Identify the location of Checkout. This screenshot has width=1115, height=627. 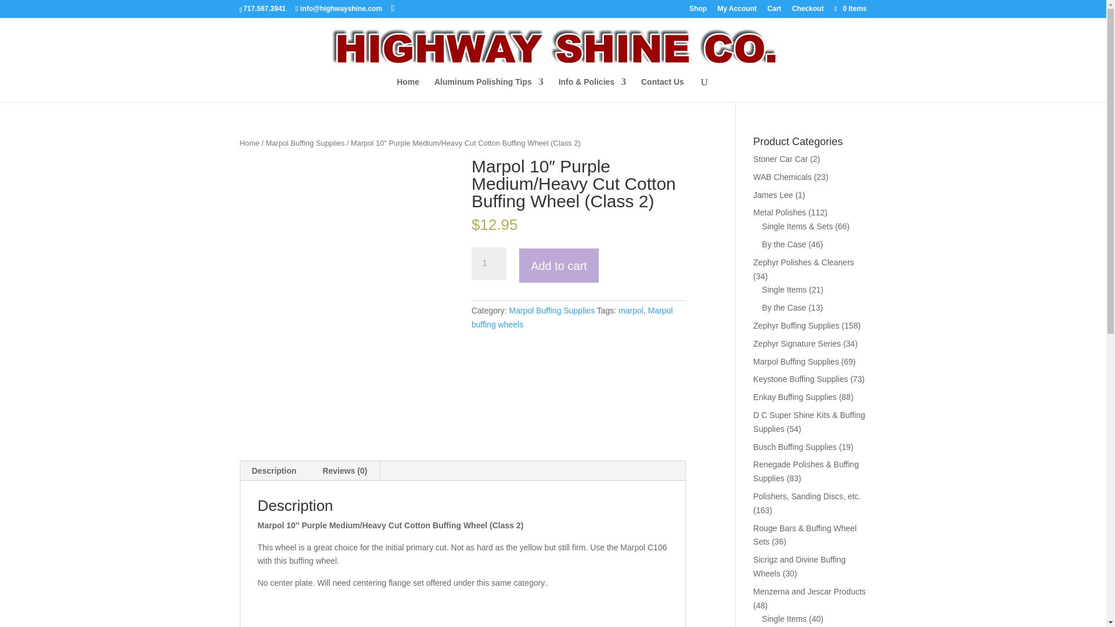
(807, 11).